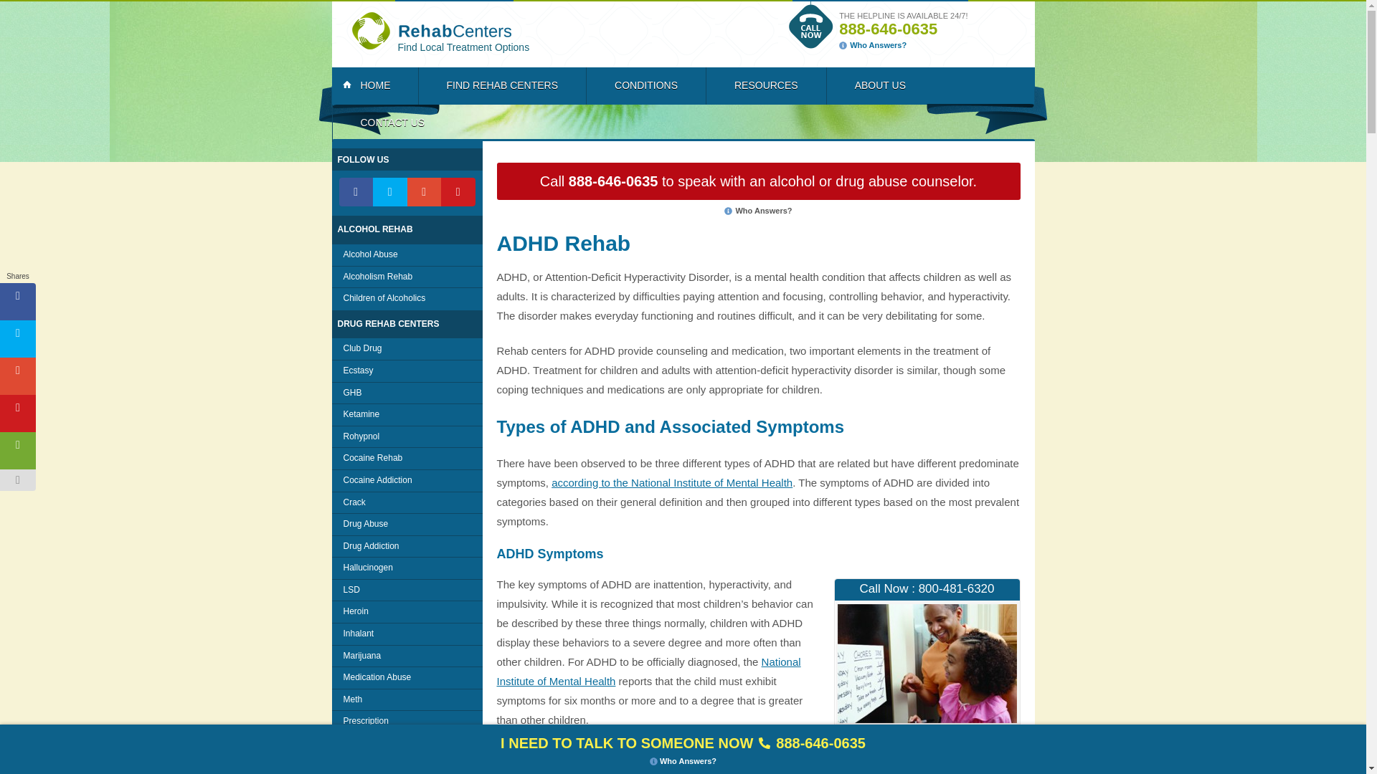 This screenshot has height=774, width=1377. Describe the element at coordinates (407, 458) in the screenshot. I see `Cocaine Rehab` at that location.